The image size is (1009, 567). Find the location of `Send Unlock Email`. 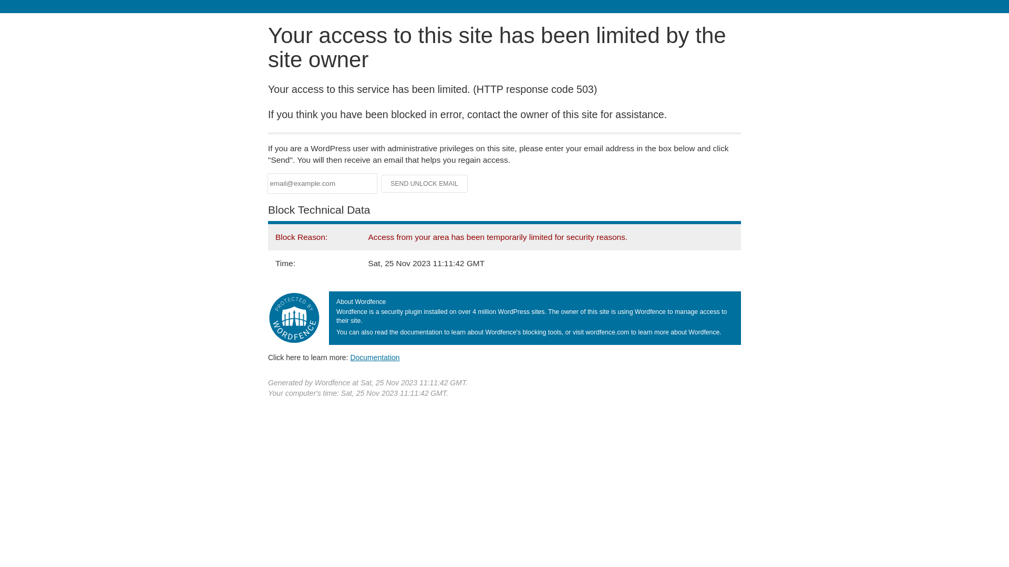

Send Unlock Email is located at coordinates (425, 184).